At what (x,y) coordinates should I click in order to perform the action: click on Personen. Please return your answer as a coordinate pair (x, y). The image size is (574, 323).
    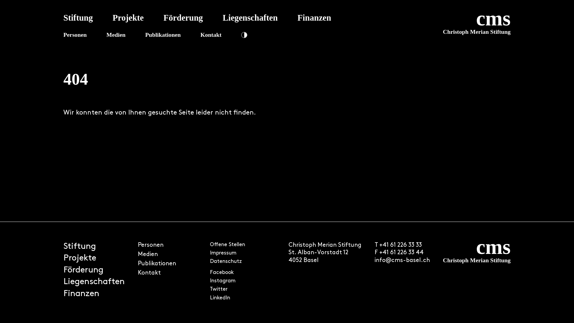
    Looking at the image, I should click on (151, 246).